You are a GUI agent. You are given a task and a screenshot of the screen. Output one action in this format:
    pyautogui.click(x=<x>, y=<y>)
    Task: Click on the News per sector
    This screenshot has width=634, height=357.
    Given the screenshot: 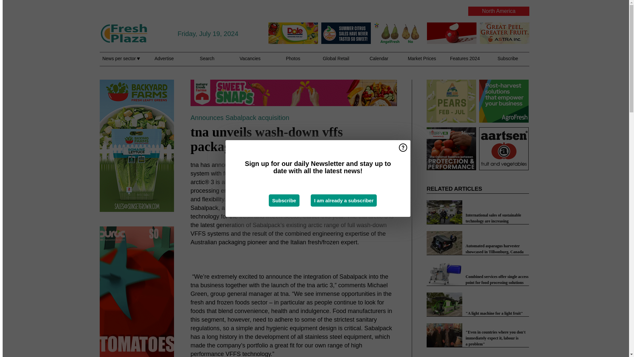 What is the action you would take?
    pyautogui.click(x=121, y=62)
    